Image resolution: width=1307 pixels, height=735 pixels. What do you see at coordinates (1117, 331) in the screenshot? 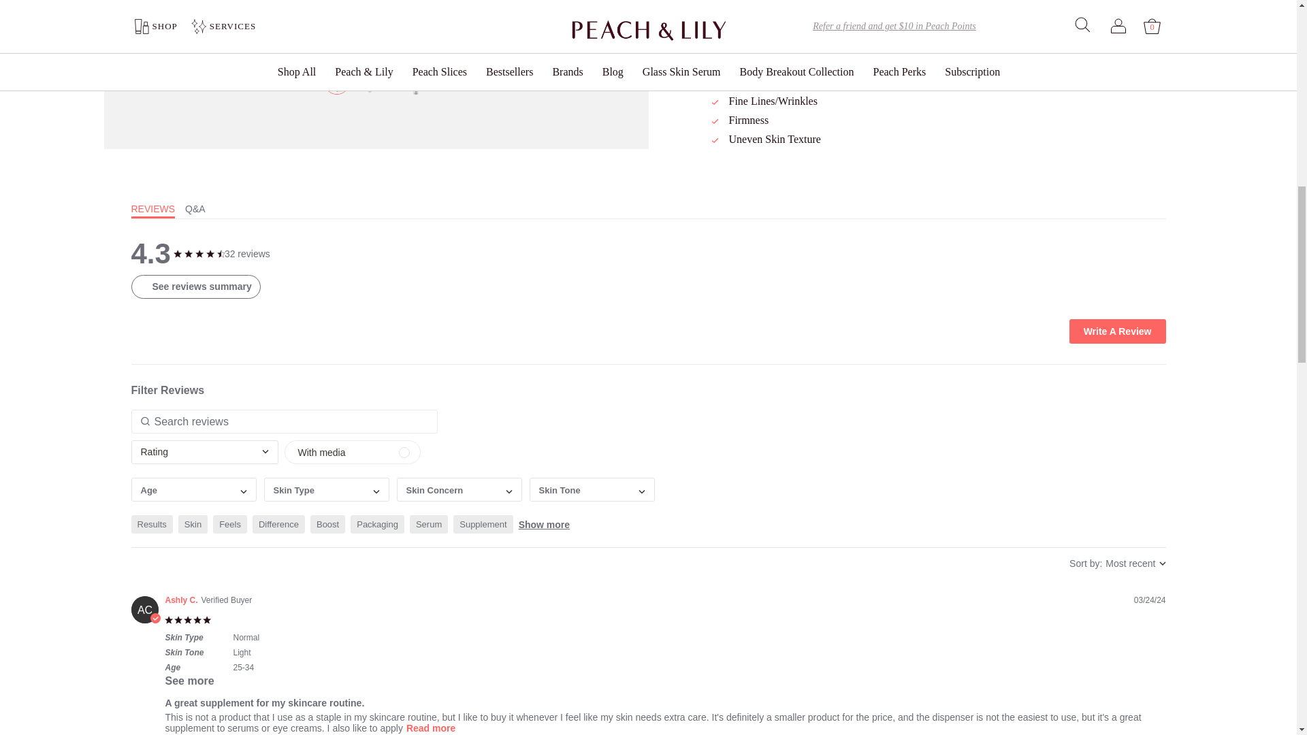
I see `Write A Review` at bounding box center [1117, 331].